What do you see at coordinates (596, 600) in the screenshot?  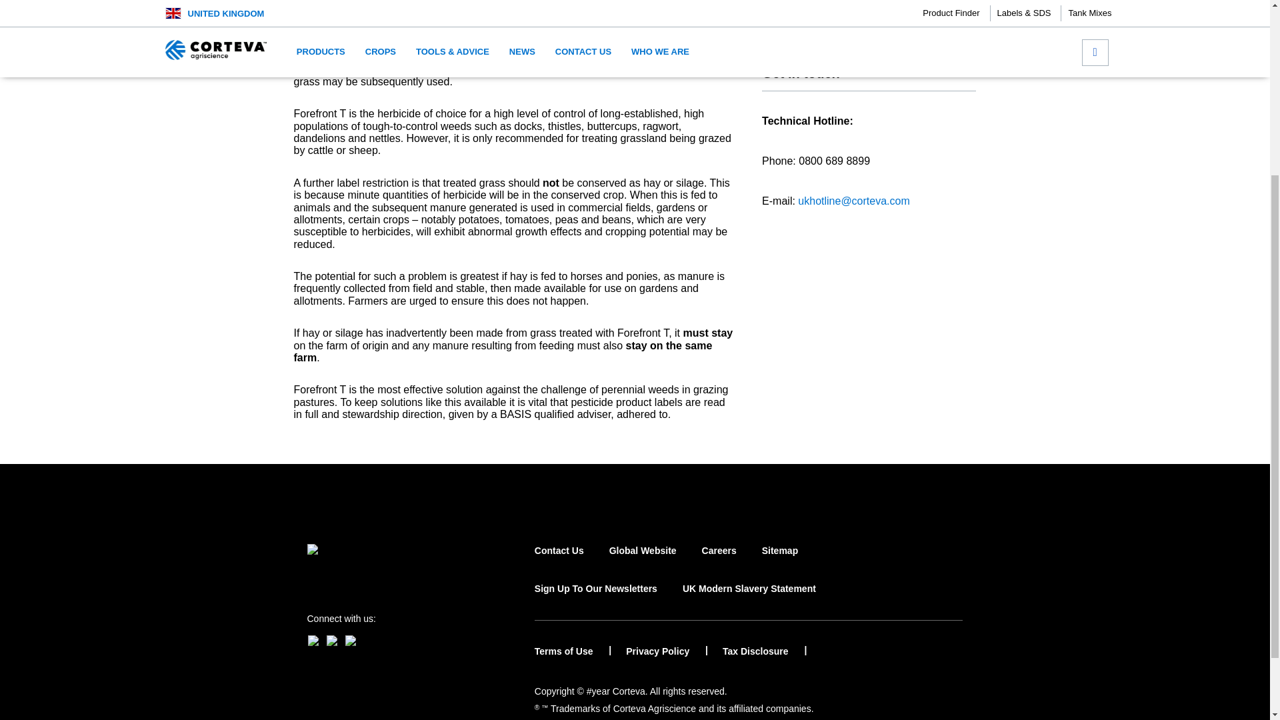 I see `Sign Up To Our Newsletters` at bounding box center [596, 600].